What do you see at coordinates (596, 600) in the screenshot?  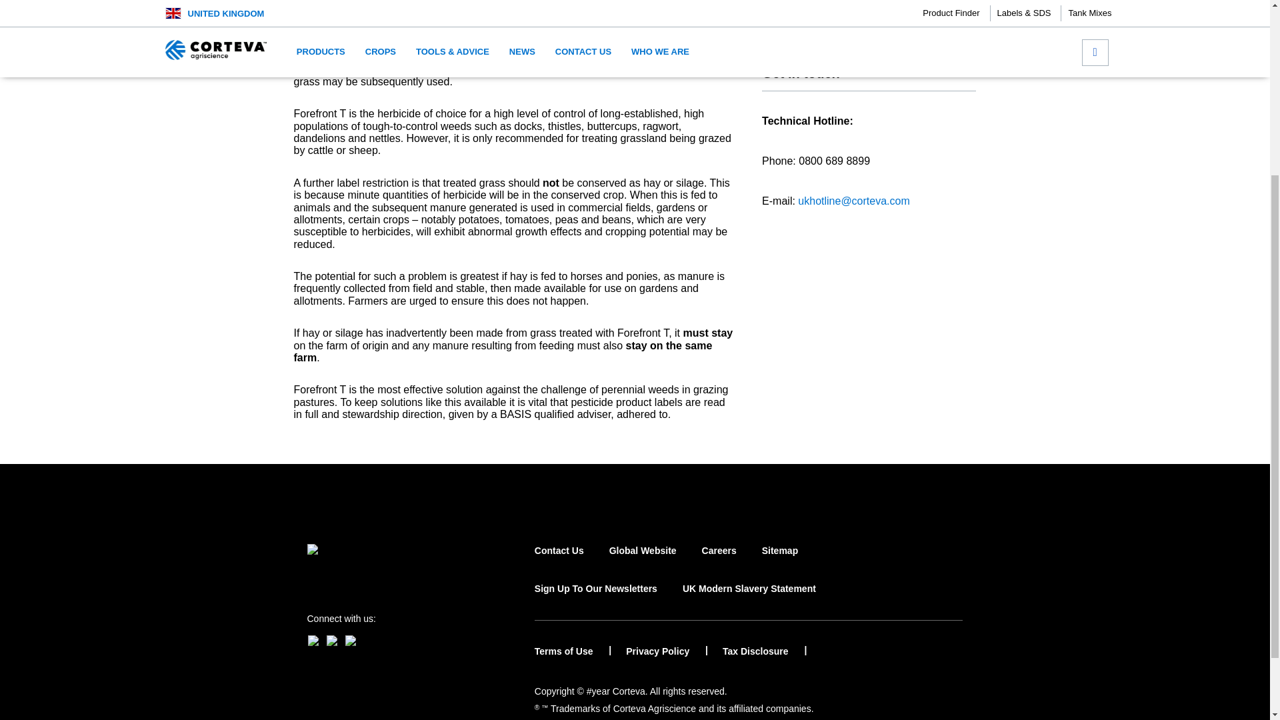 I see `Sign Up To Our Newsletters` at bounding box center [596, 600].